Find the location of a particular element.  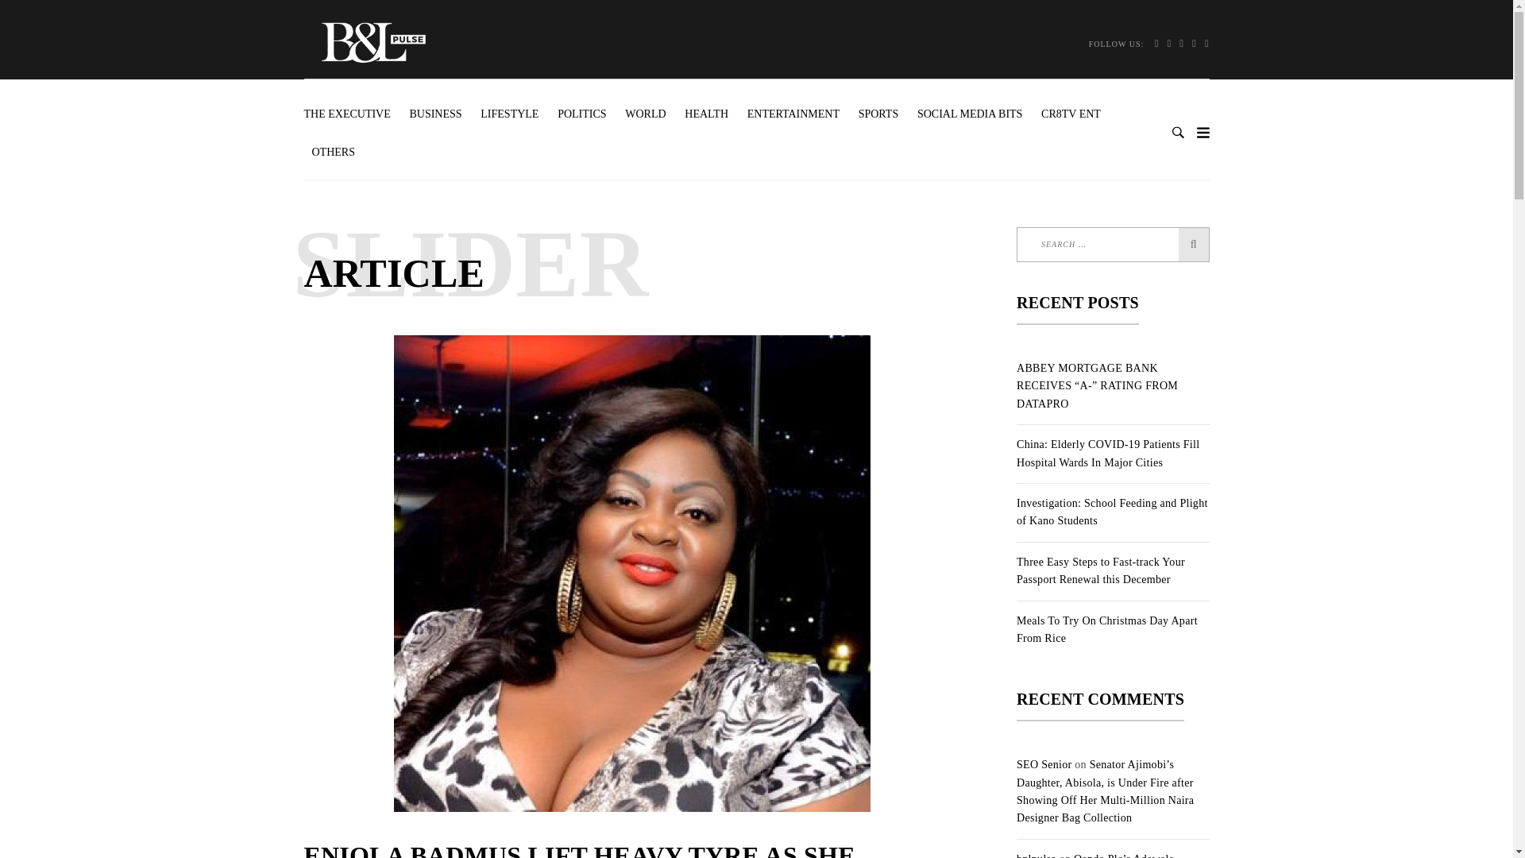

LIFESTYLE is located at coordinates (509, 114).